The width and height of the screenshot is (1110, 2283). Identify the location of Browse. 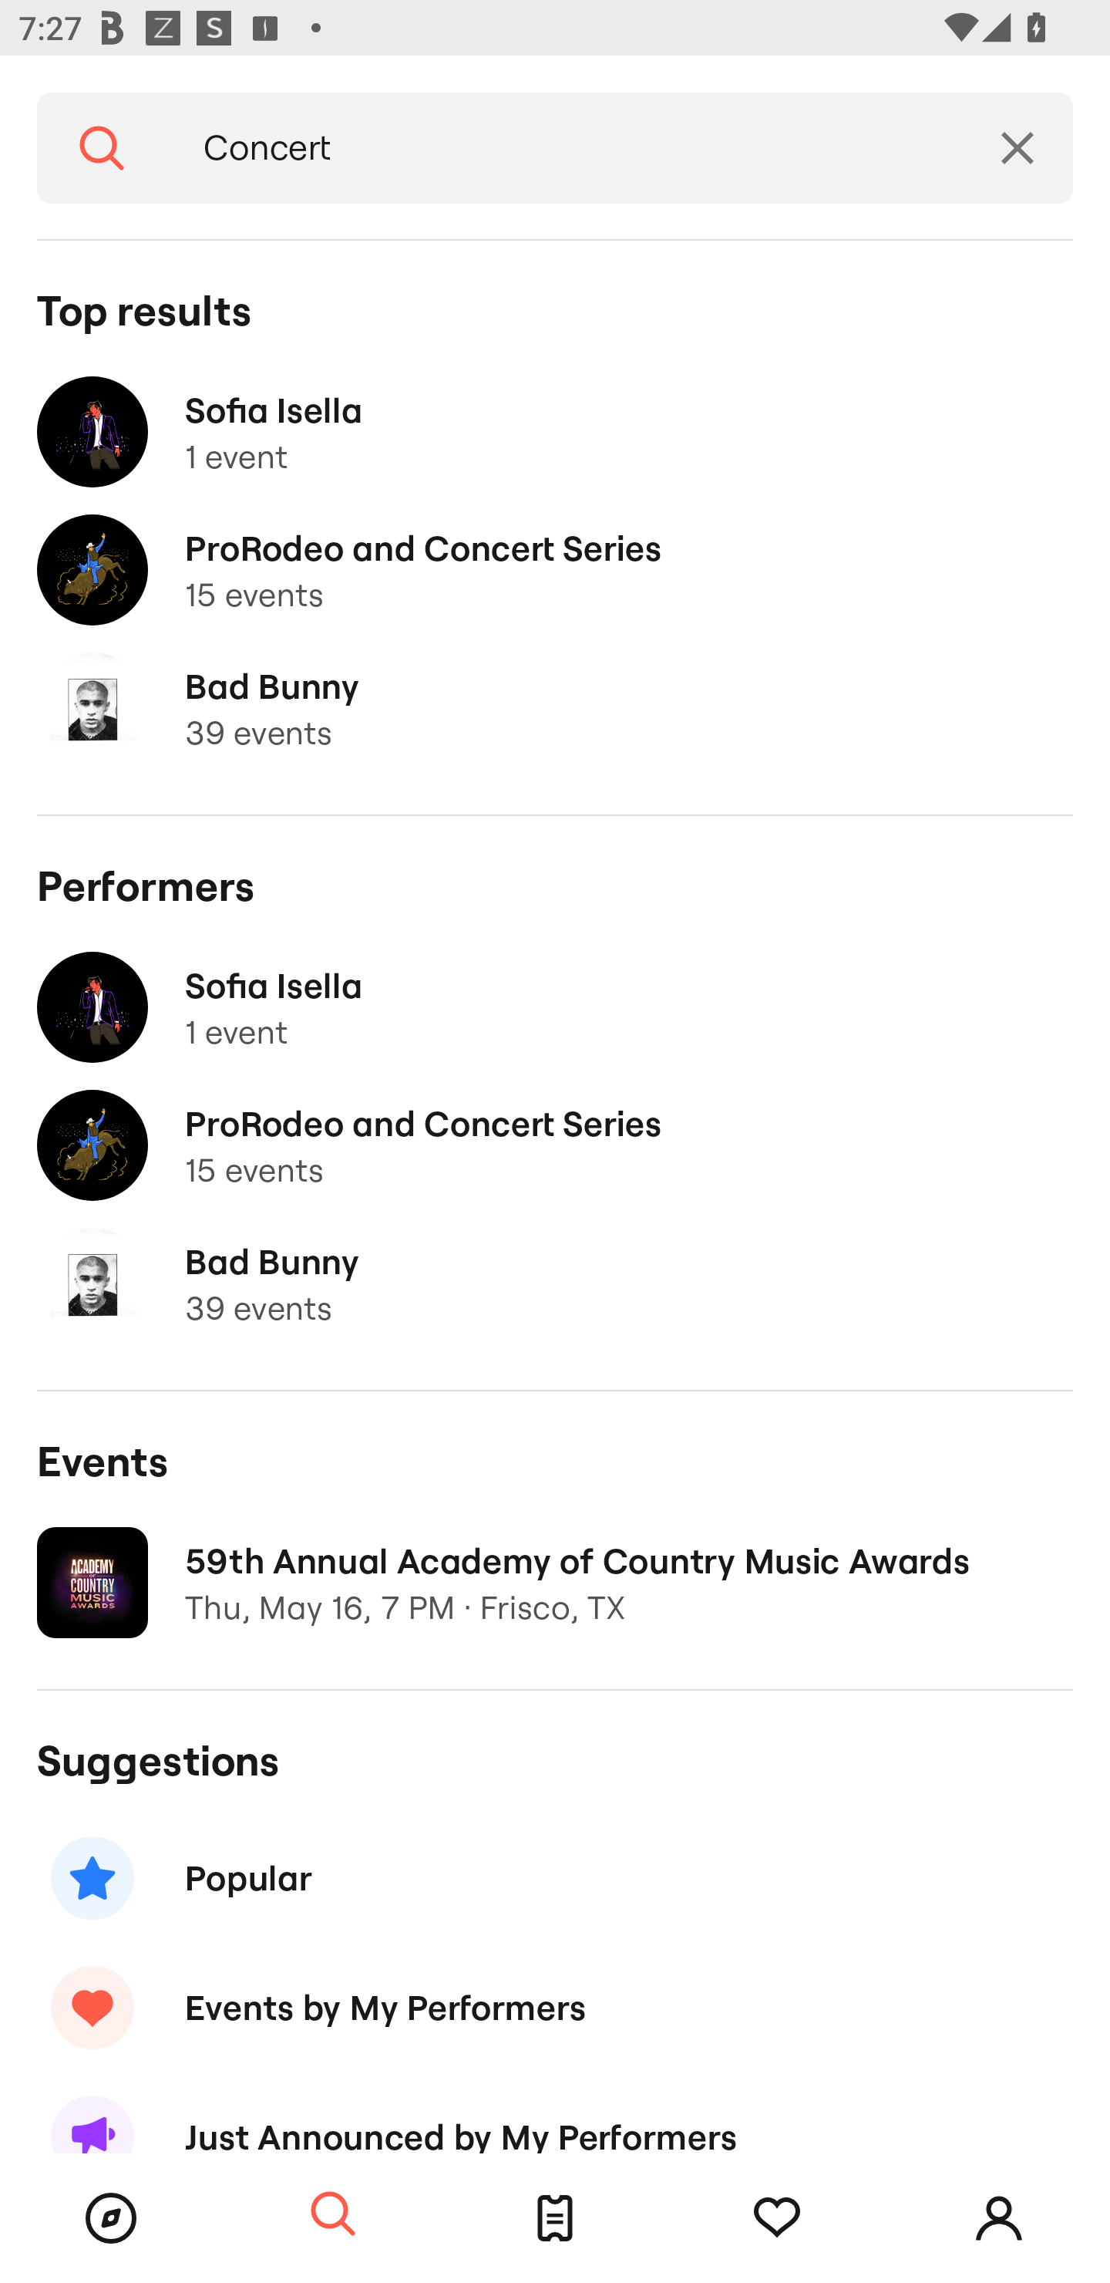
(111, 2218).